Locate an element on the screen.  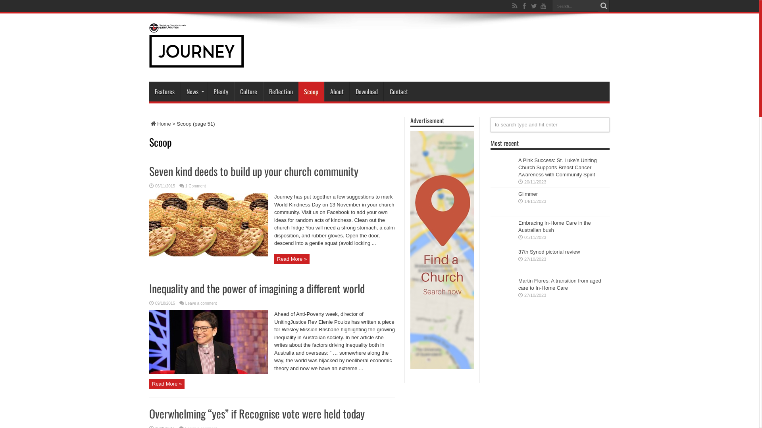
Search is located at coordinates (604, 6).